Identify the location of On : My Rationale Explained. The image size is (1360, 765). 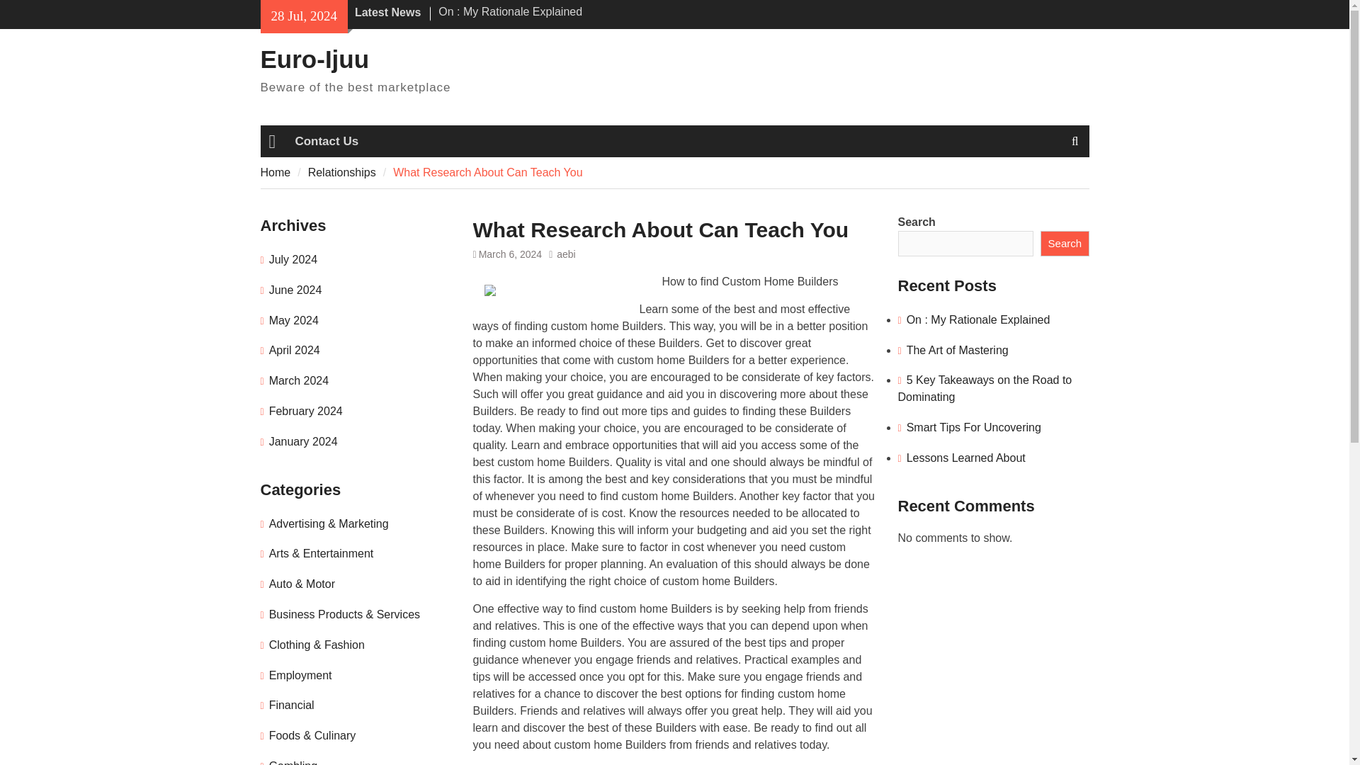
(510, 11).